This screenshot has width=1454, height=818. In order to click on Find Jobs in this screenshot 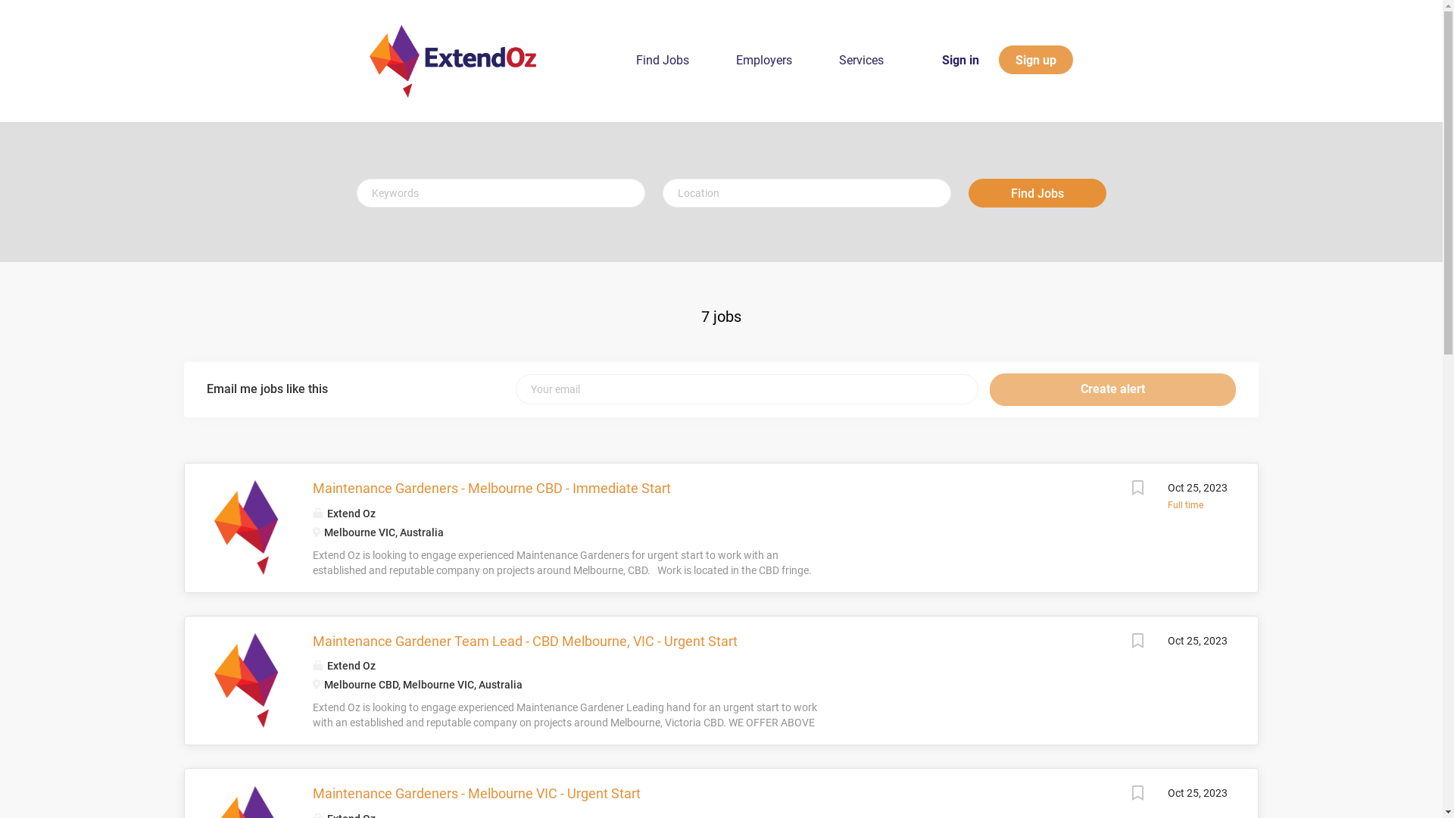, I will do `click(1037, 193)`.